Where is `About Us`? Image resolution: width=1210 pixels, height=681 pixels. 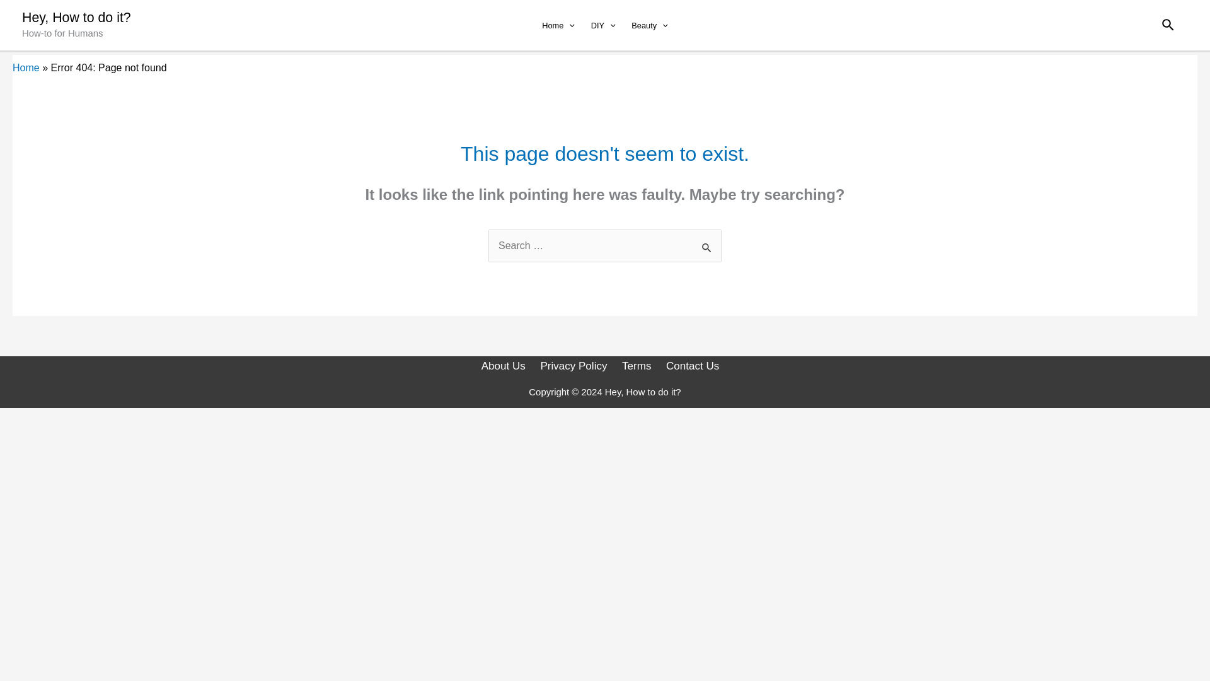
About Us is located at coordinates (508, 366).